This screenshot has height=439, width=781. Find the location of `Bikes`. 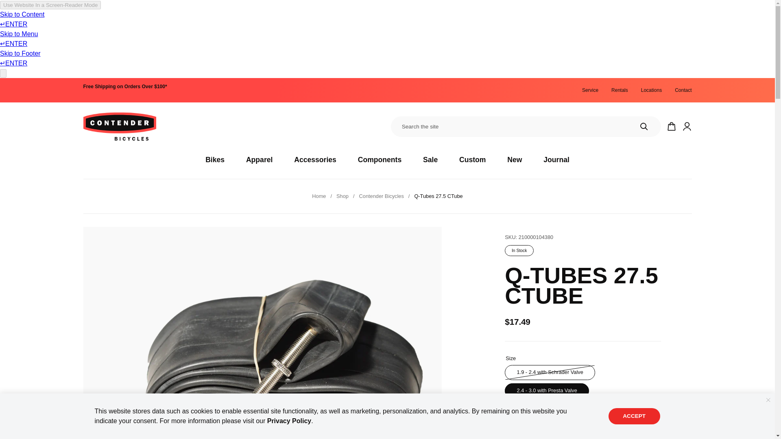

Bikes is located at coordinates (215, 159).